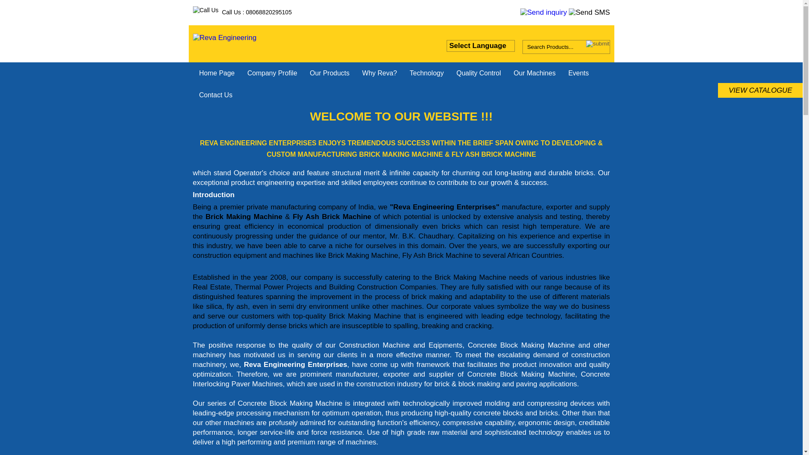 The height and width of the screenshot is (455, 809). What do you see at coordinates (597, 44) in the screenshot?
I see `submit` at bounding box center [597, 44].